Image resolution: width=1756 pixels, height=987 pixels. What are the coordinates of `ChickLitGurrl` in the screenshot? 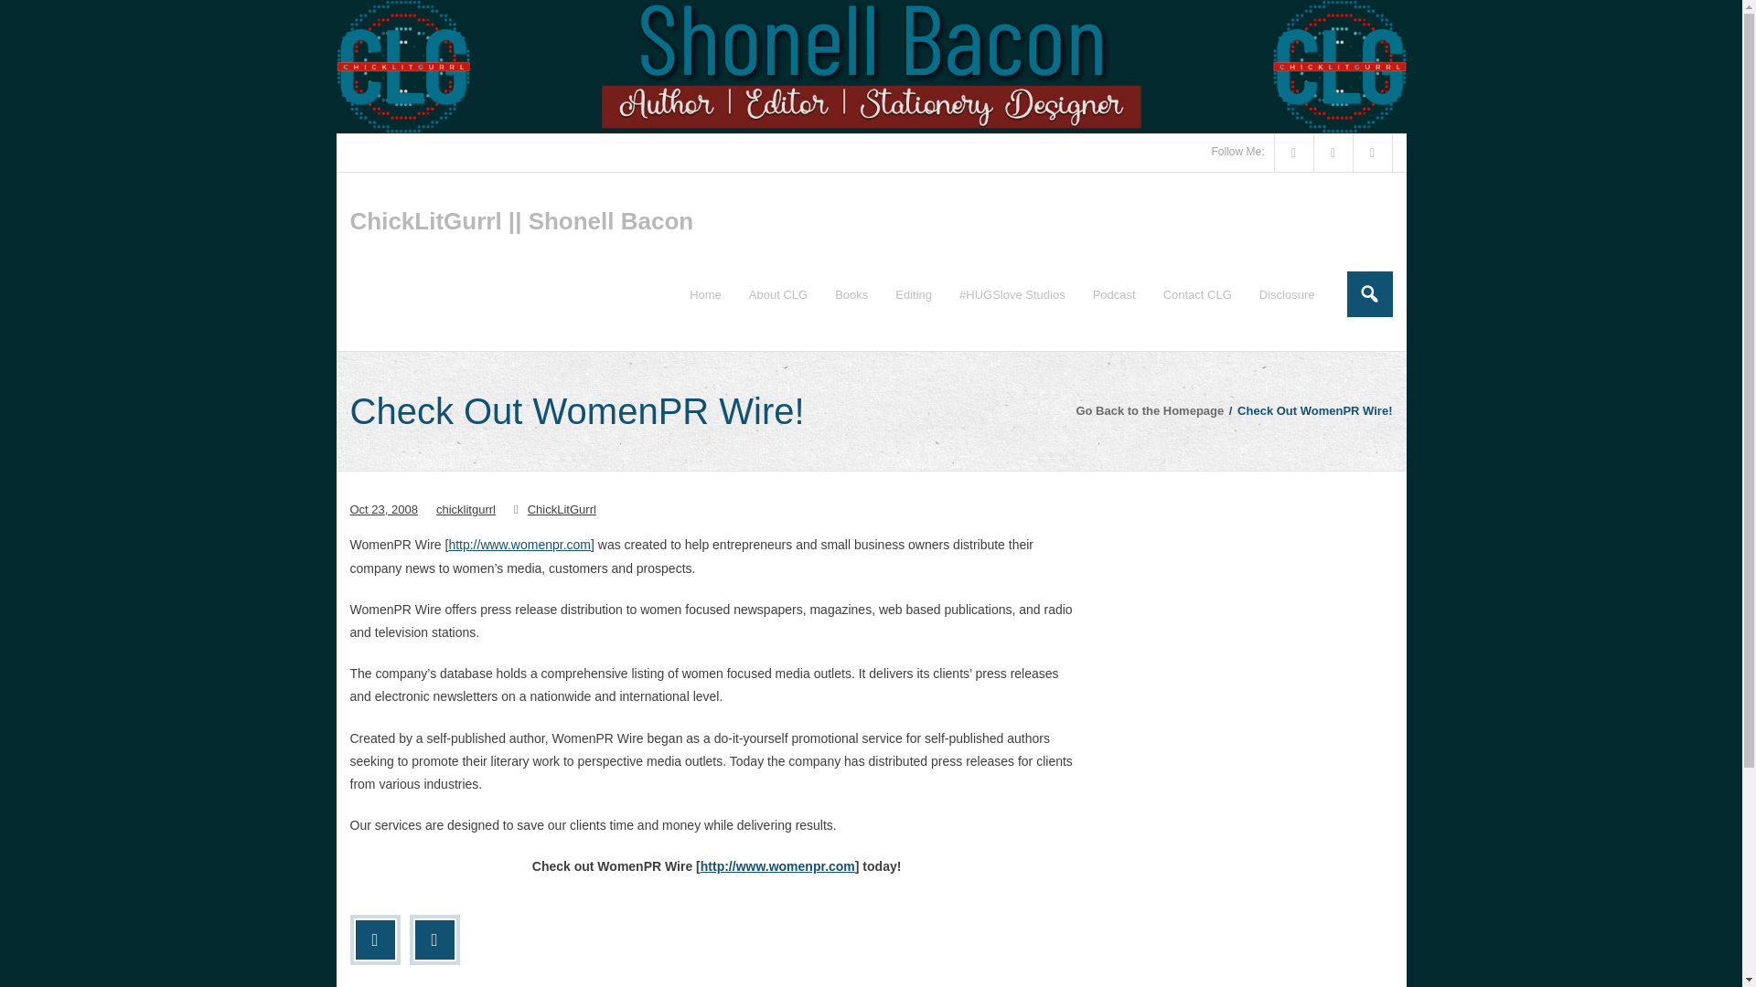 It's located at (562, 508).